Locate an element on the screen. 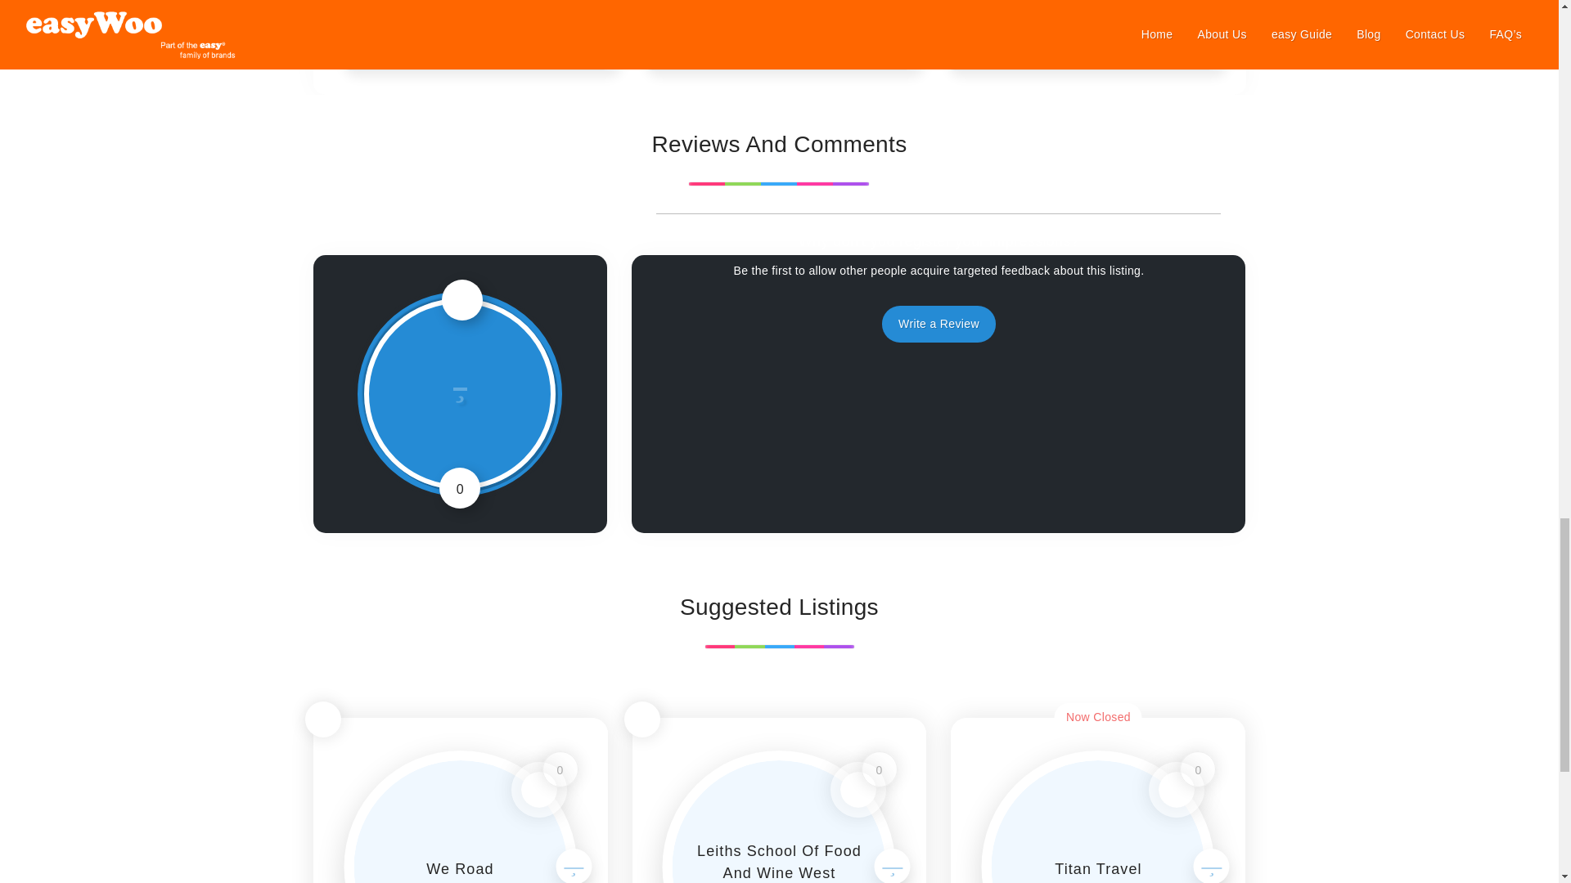  Is it Near Me? is located at coordinates (641, 719).